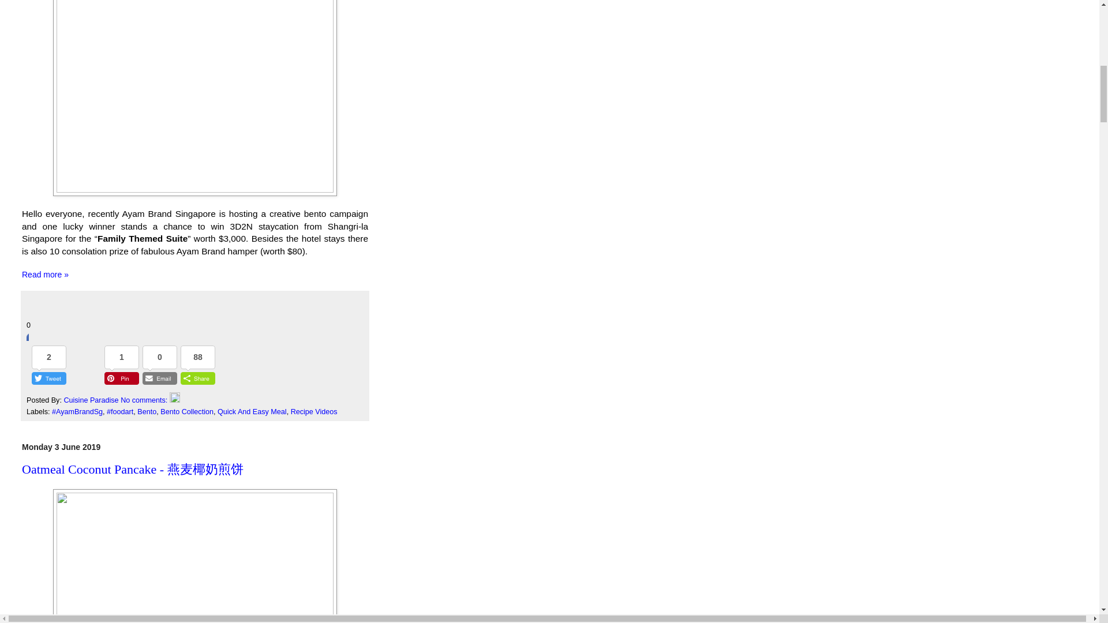  What do you see at coordinates (92, 400) in the screenshot?
I see `author profile` at bounding box center [92, 400].